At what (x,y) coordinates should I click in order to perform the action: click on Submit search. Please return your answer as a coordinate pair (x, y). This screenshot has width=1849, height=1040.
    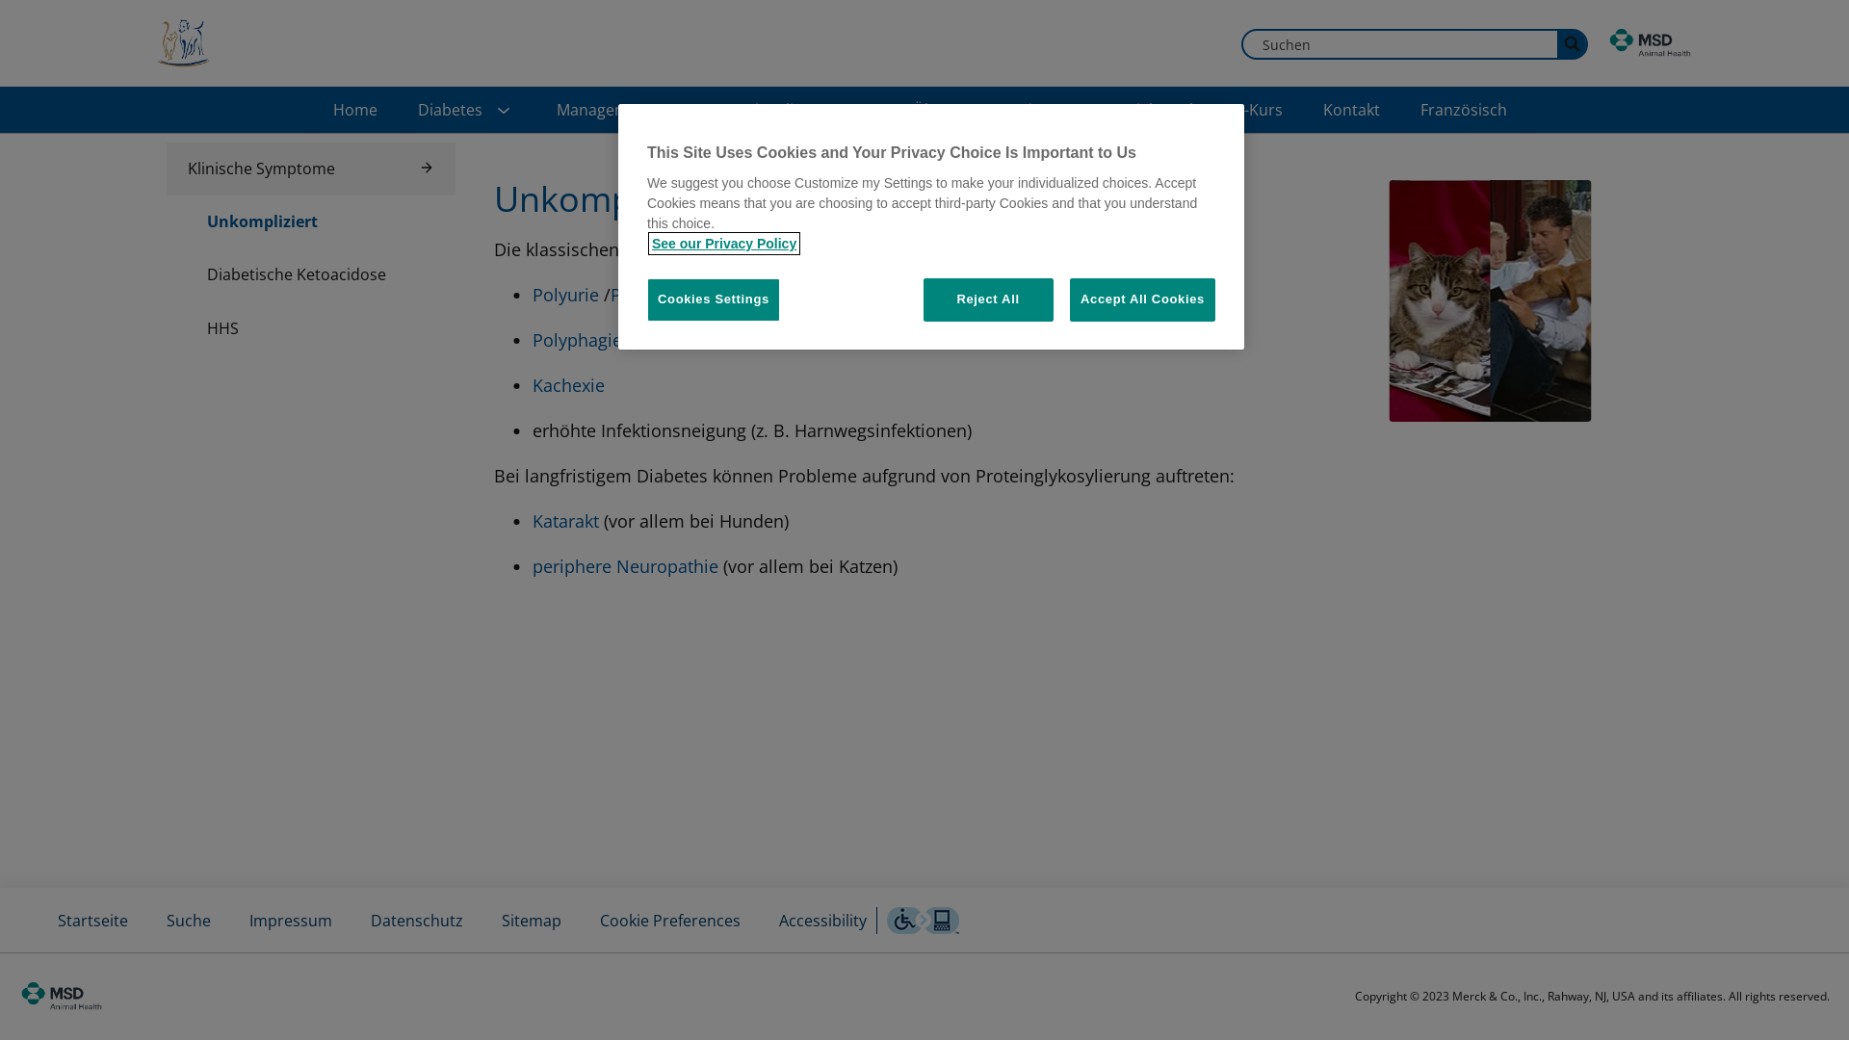
    Looking at the image, I should click on (1572, 44).